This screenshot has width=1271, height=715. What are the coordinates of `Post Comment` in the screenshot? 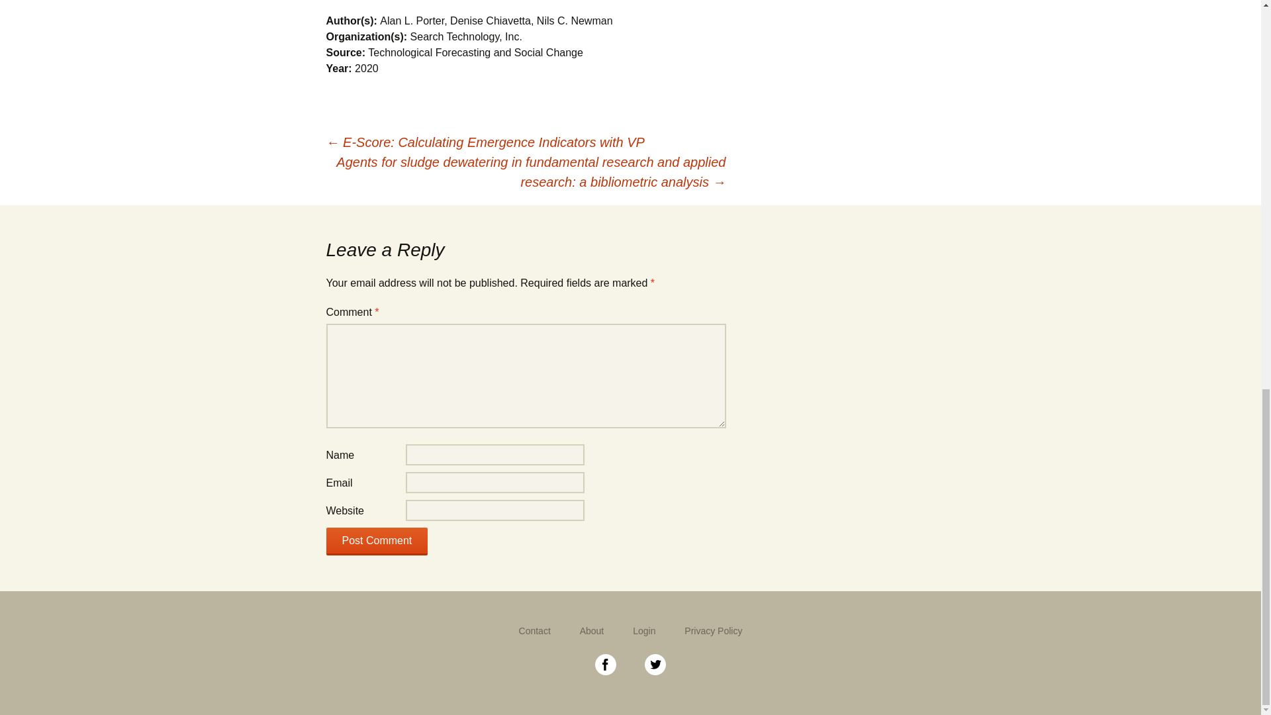 It's located at (376, 542).